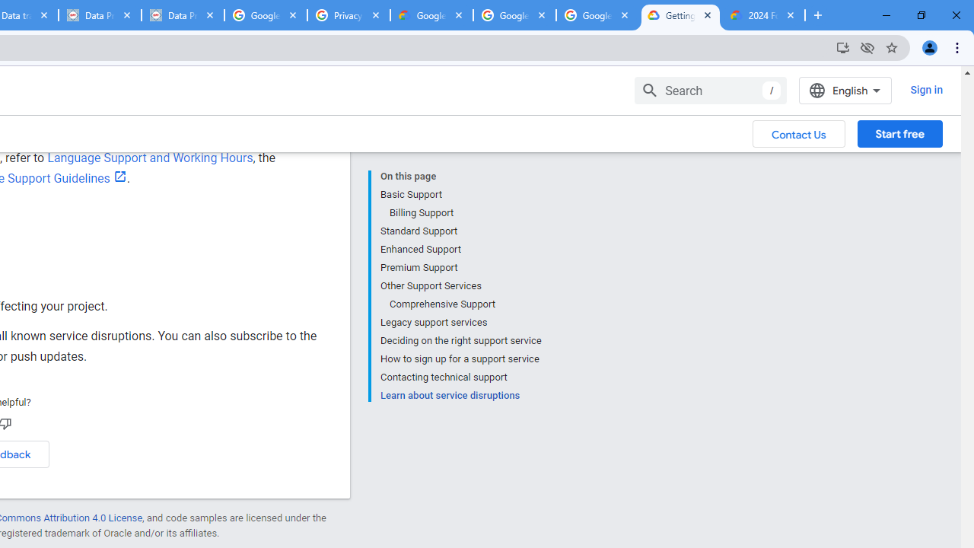 This screenshot has height=548, width=974. I want to click on Google Workspace - Specific Terms, so click(597, 15).